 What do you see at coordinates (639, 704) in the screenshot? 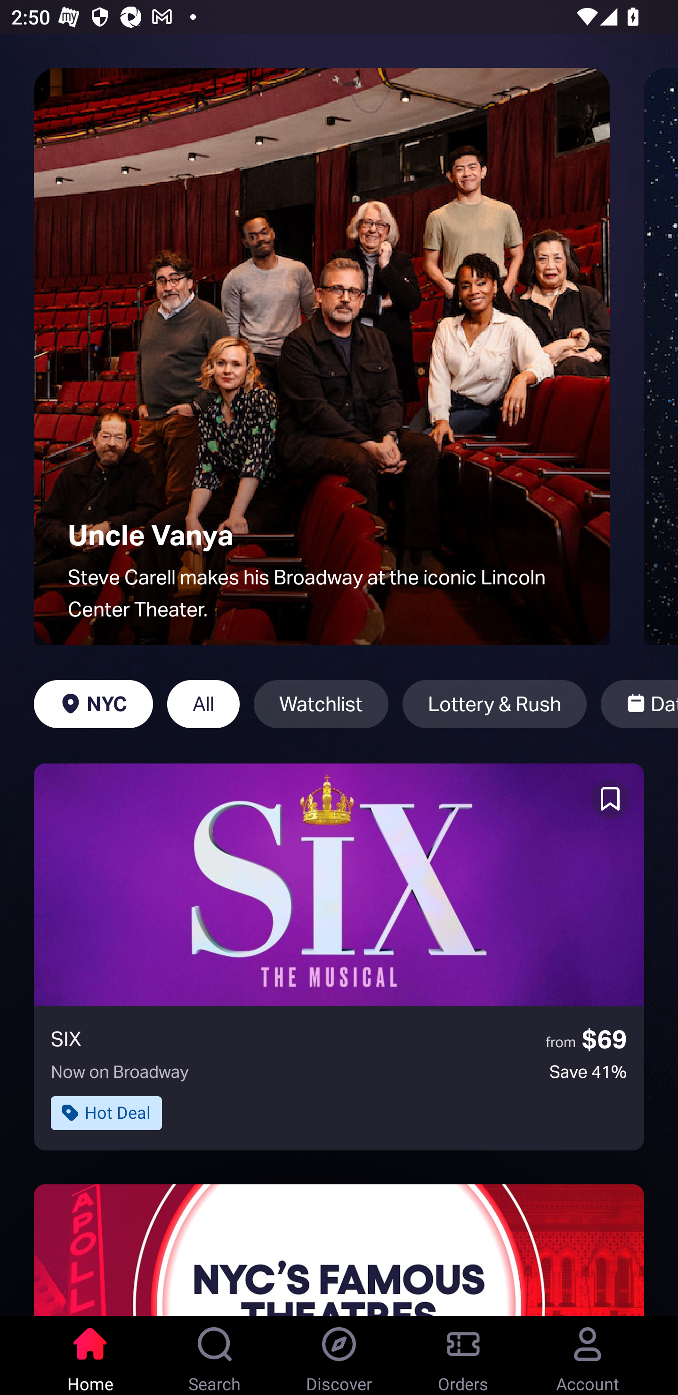
I see `Date` at bounding box center [639, 704].